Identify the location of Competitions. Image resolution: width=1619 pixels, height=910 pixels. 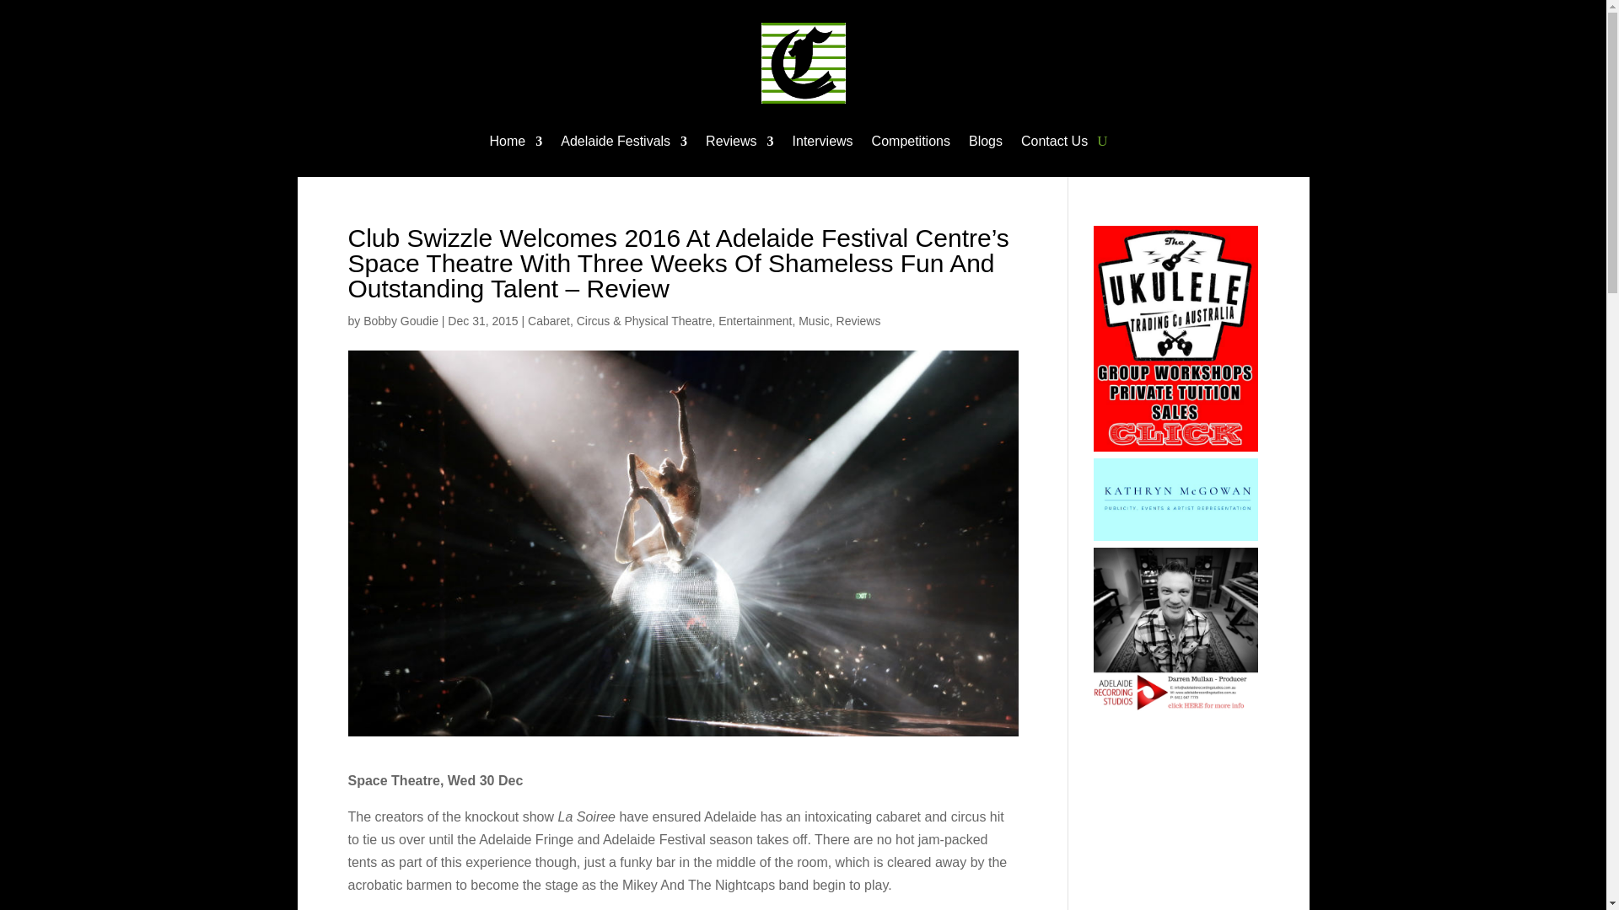
(911, 143).